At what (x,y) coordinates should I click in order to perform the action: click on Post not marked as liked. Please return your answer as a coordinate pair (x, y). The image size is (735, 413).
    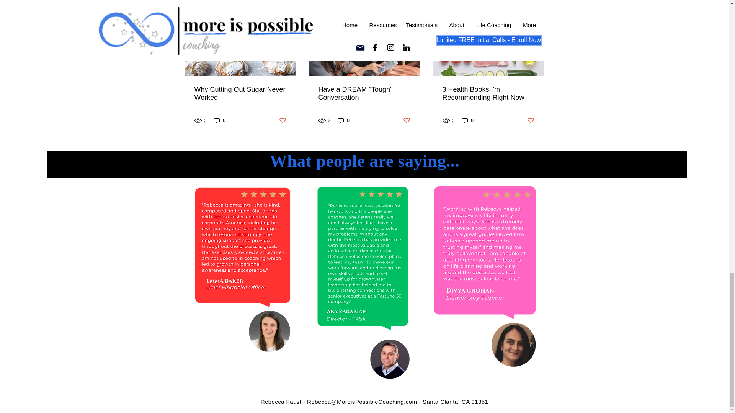
    Looking at the image, I should click on (282, 120).